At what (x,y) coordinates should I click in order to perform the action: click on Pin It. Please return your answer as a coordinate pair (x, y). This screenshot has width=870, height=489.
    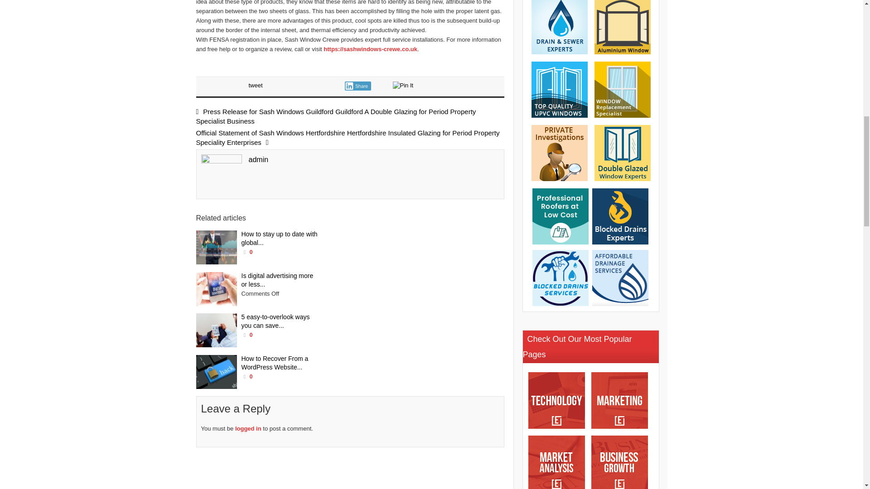
    Looking at the image, I should click on (402, 85).